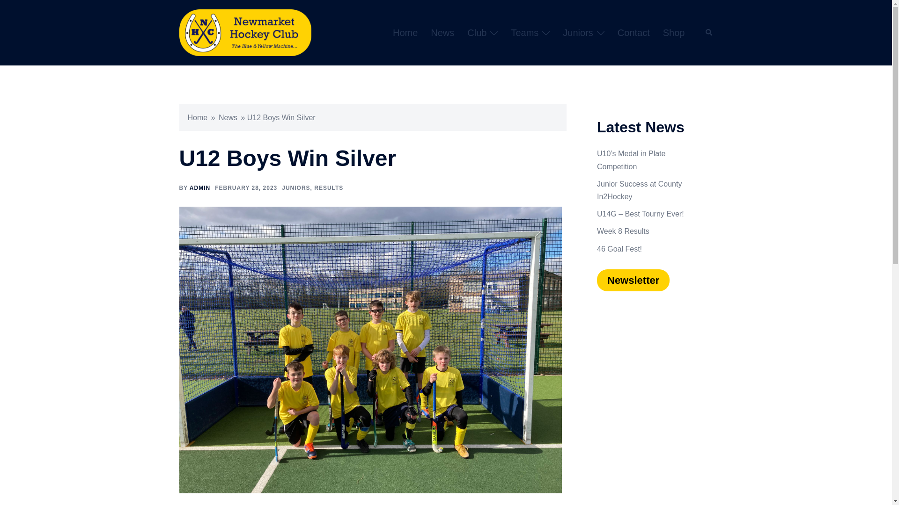 This screenshot has height=505, width=899. What do you see at coordinates (709, 32) in the screenshot?
I see `Search` at bounding box center [709, 32].